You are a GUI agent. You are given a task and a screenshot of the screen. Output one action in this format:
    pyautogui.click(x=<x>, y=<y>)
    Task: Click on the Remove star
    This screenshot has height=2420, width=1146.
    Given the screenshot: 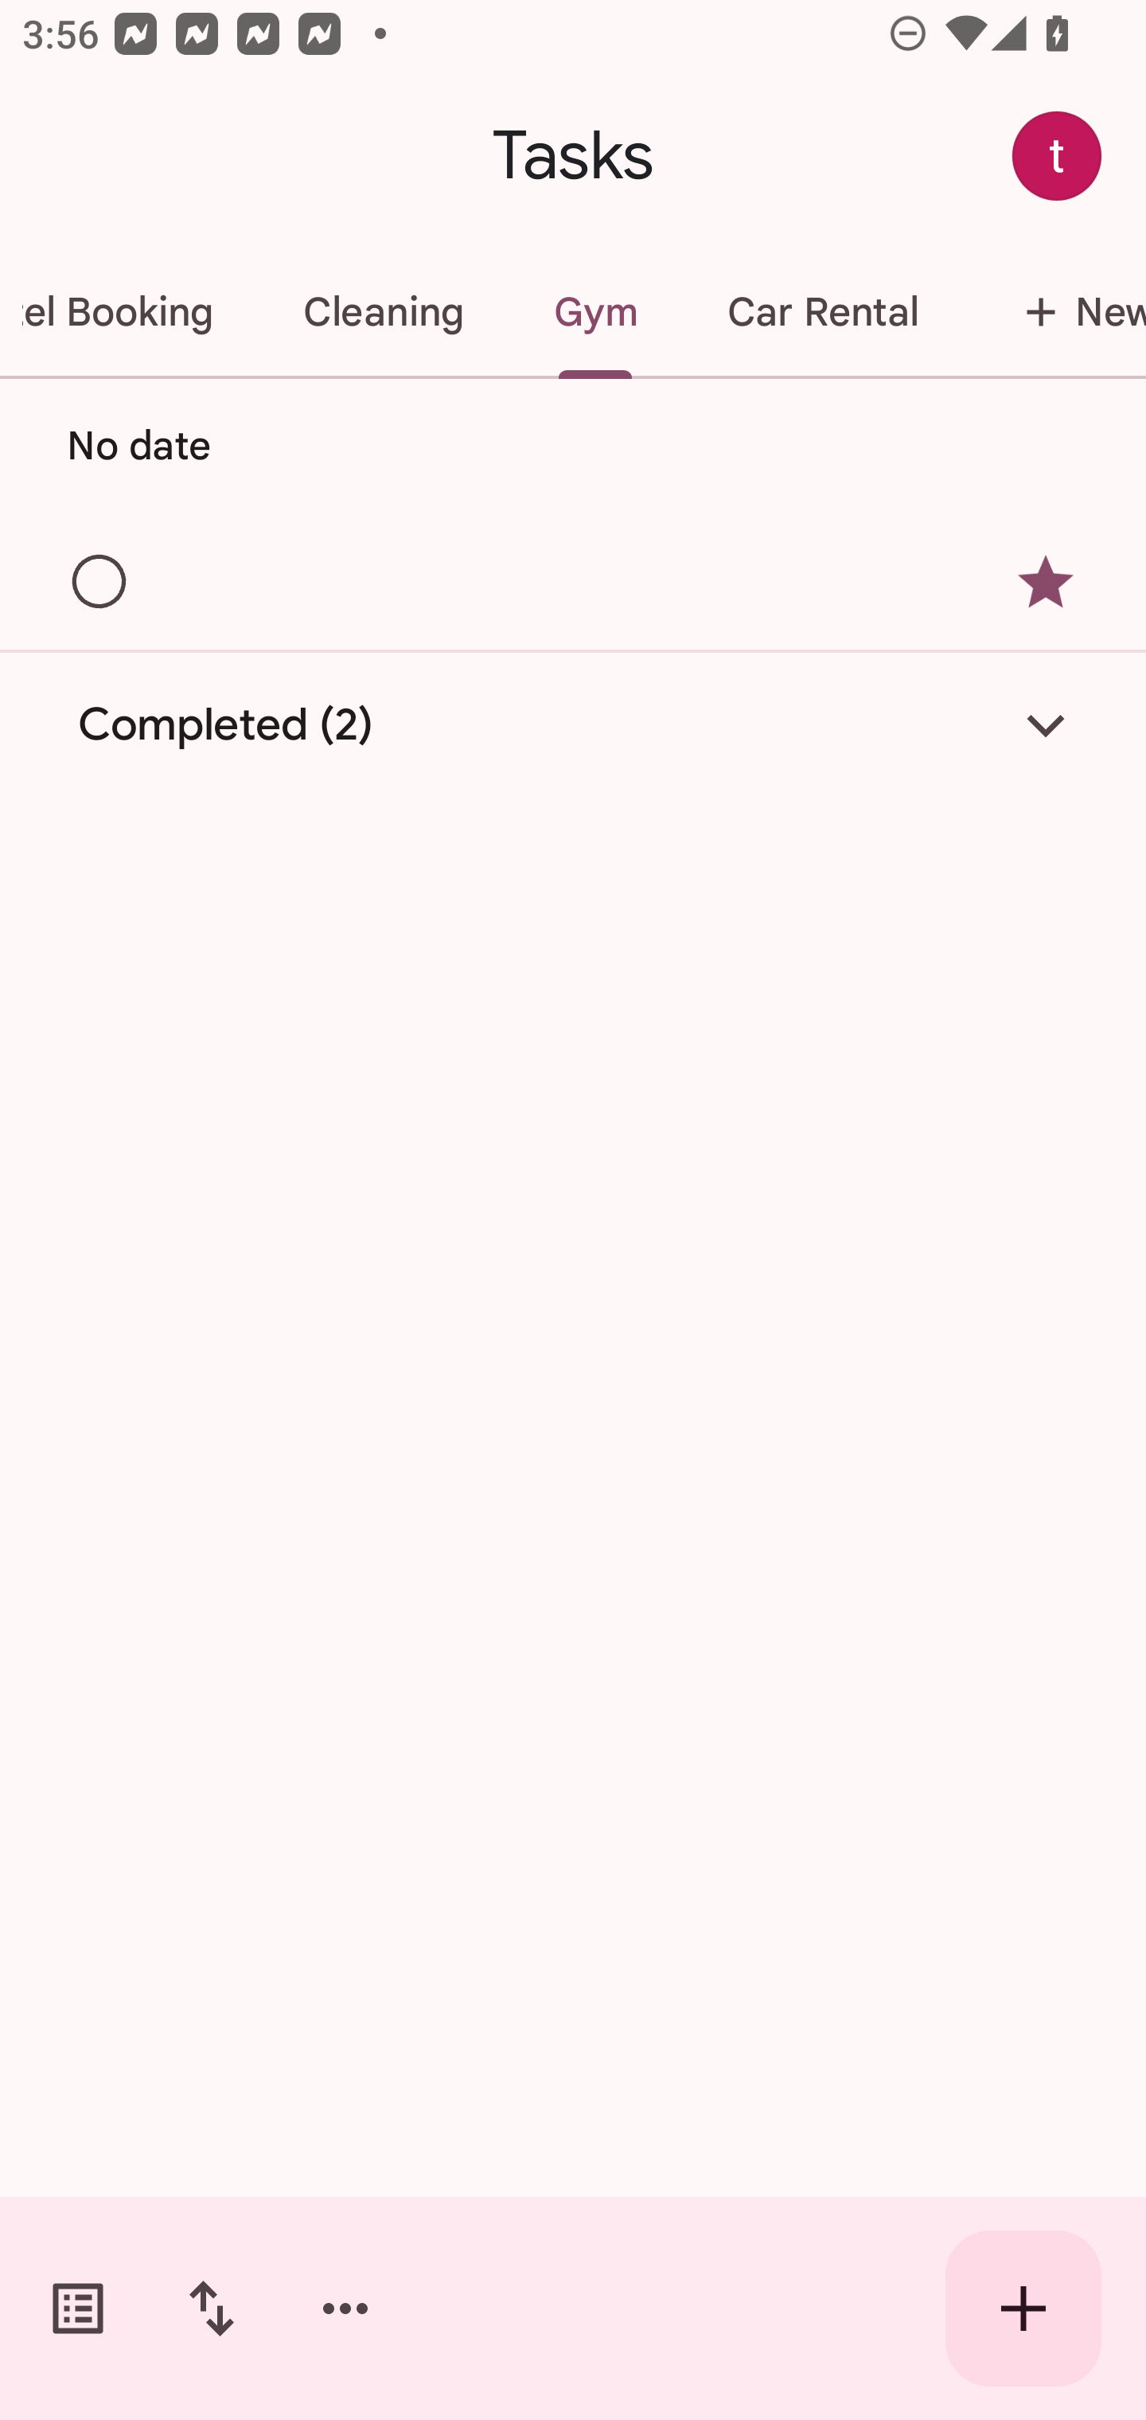 What is the action you would take?
    pyautogui.click(x=1046, y=581)
    